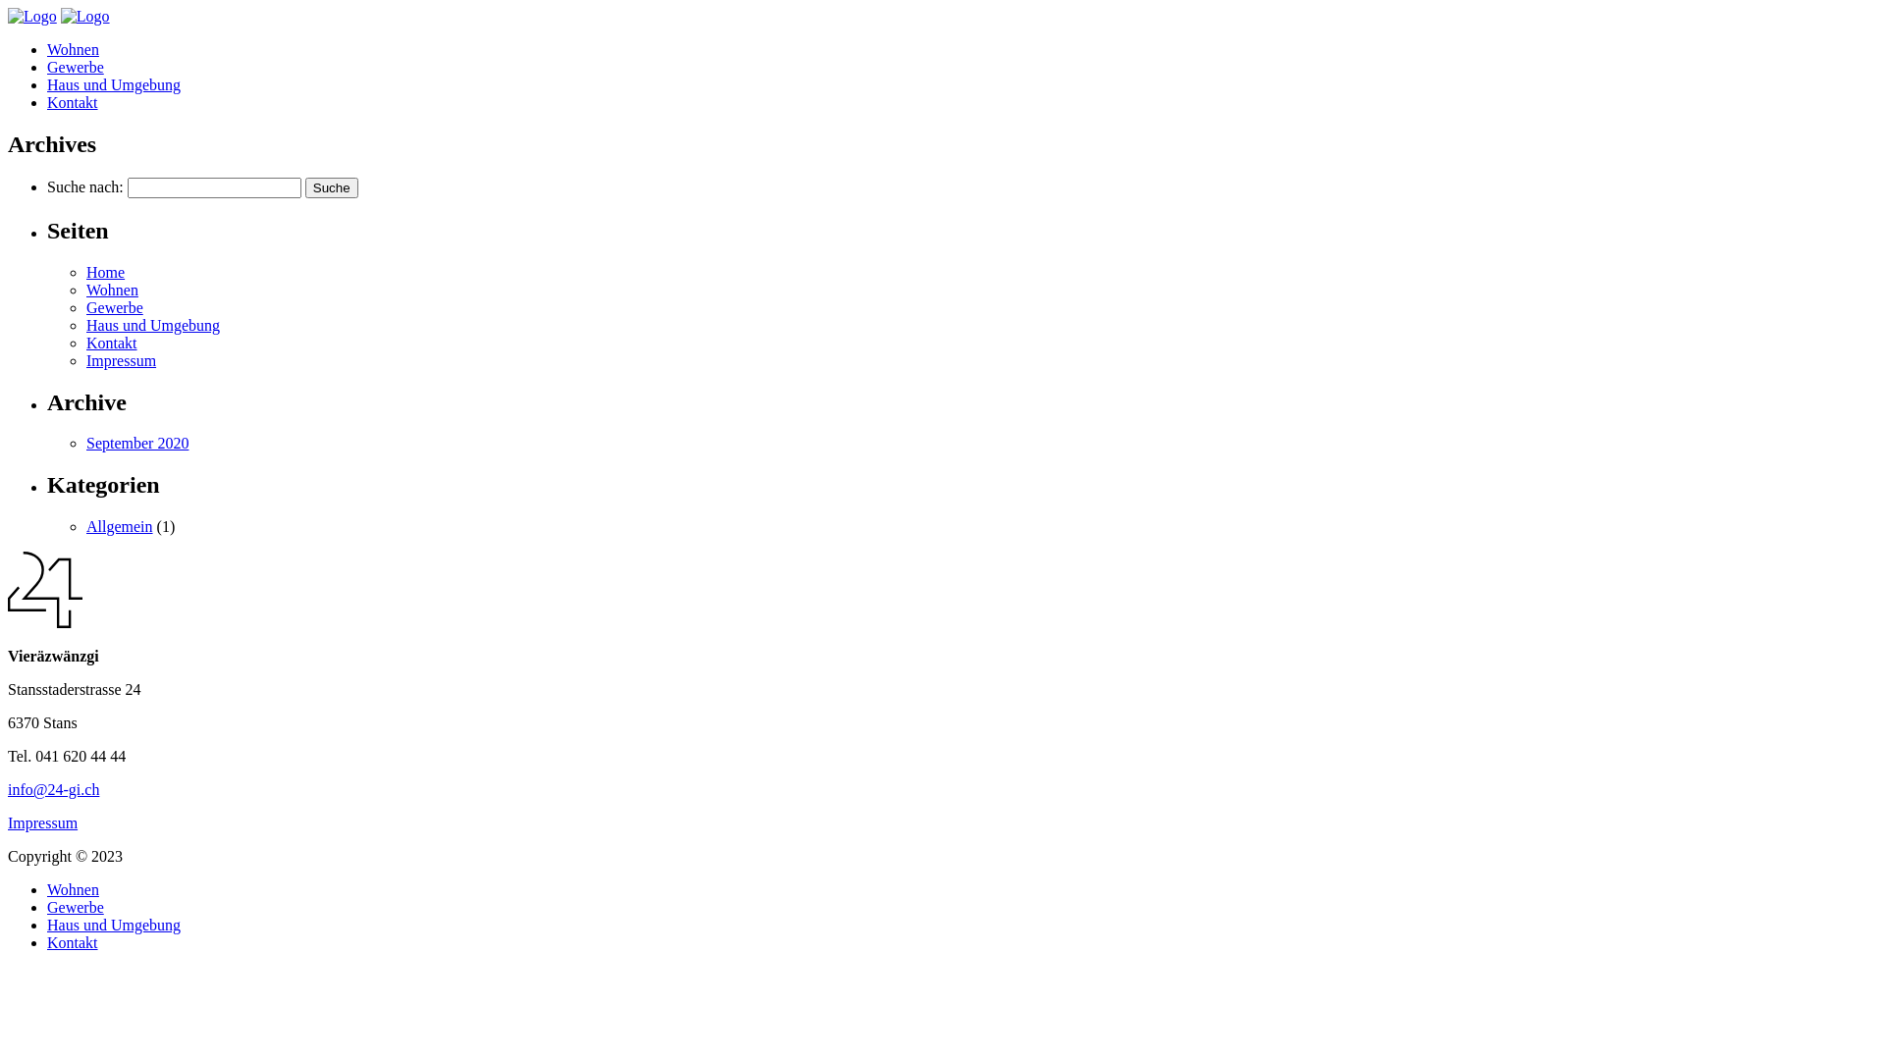 The height and width of the screenshot is (1060, 1885). Describe the element at coordinates (112, 344) in the screenshot. I see `Kontakt` at that location.